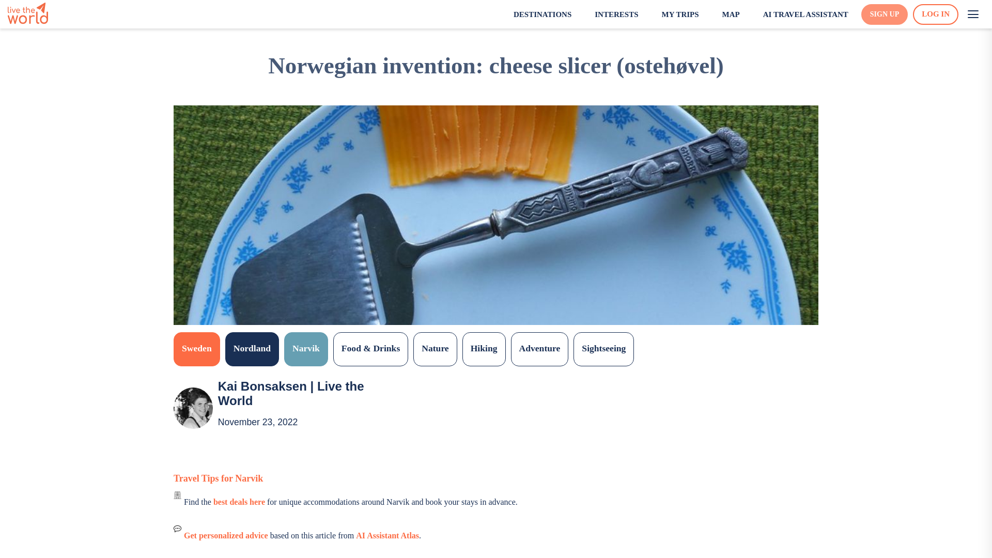  Describe the element at coordinates (536, 14) in the screenshot. I see `DESTINATIONS` at that location.